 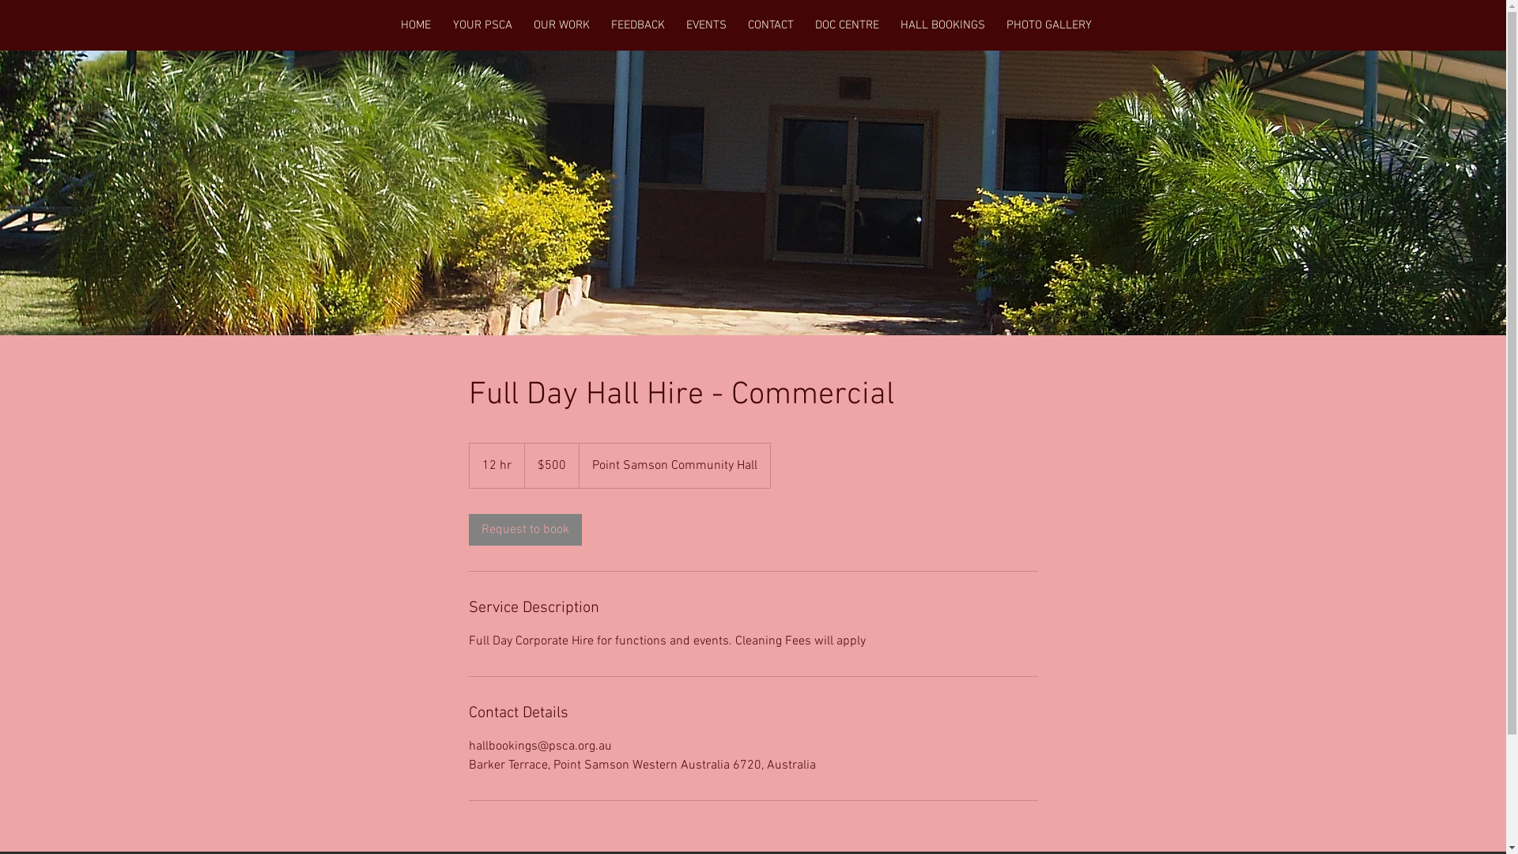 I want to click on Request to book, so click(x=525, y=530).